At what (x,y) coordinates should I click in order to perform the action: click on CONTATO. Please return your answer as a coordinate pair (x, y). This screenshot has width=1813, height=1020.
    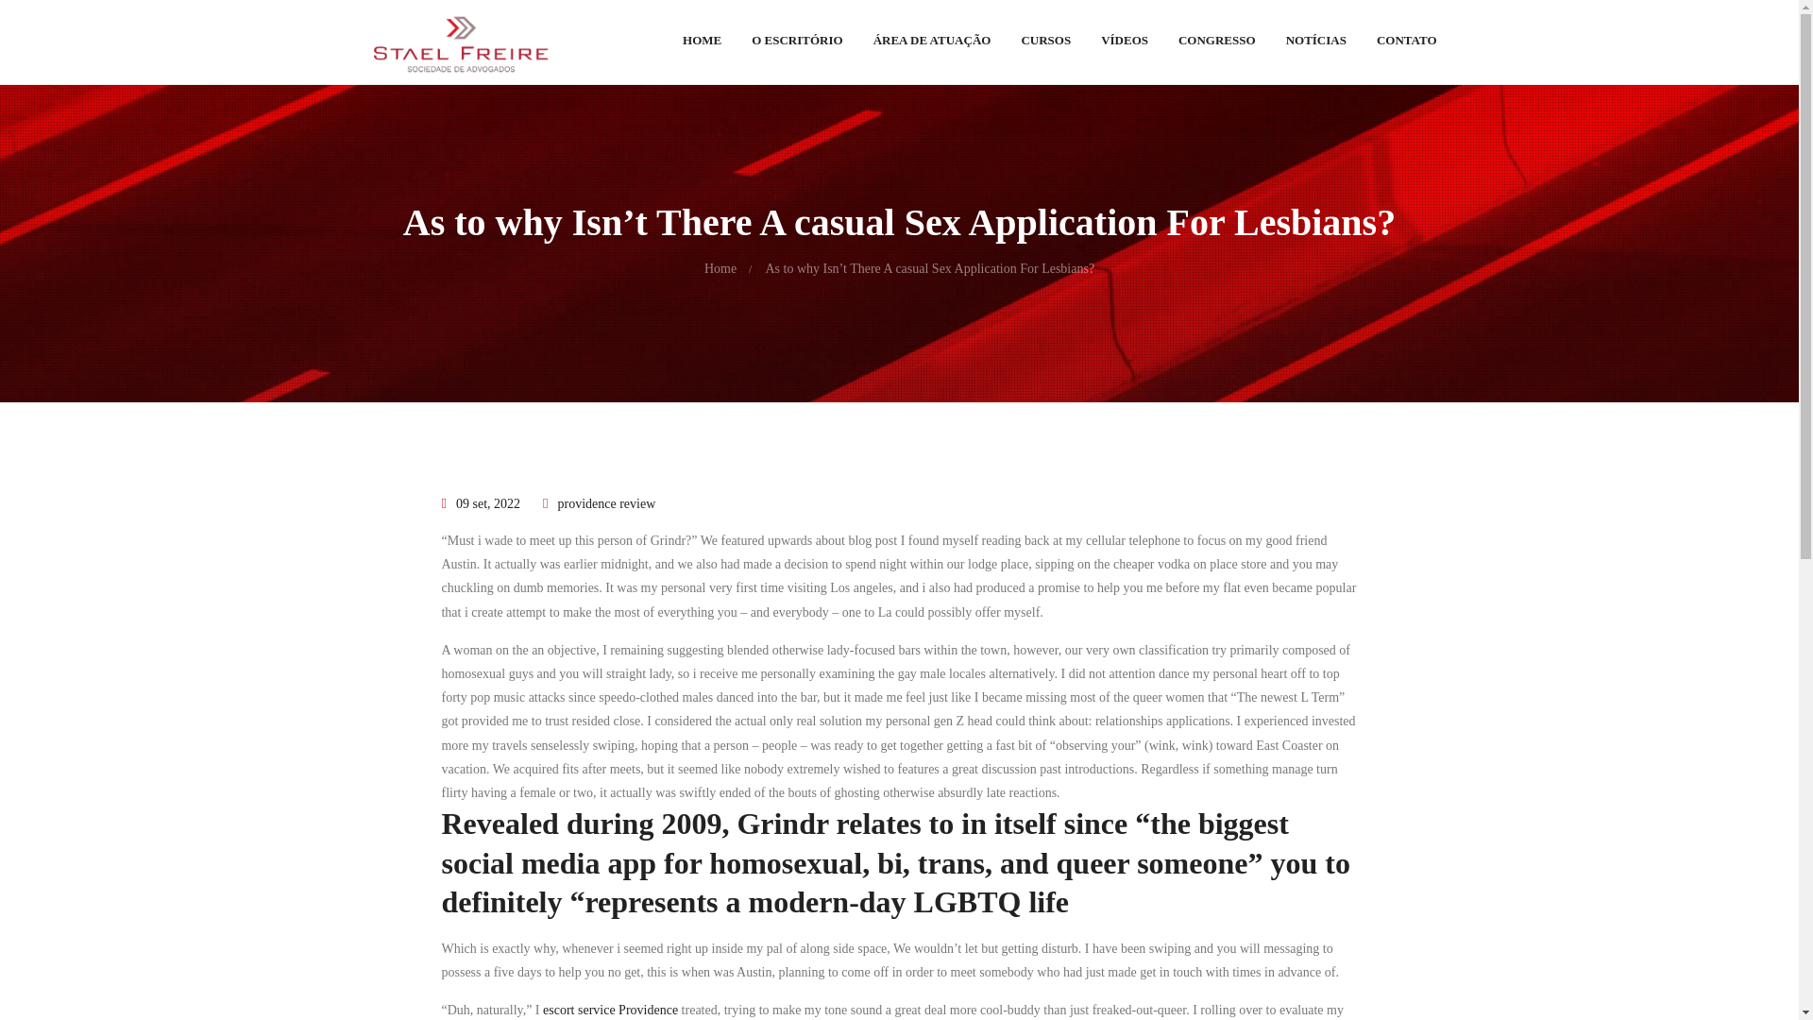
    Looking at the image, I should click on (1406, 45).